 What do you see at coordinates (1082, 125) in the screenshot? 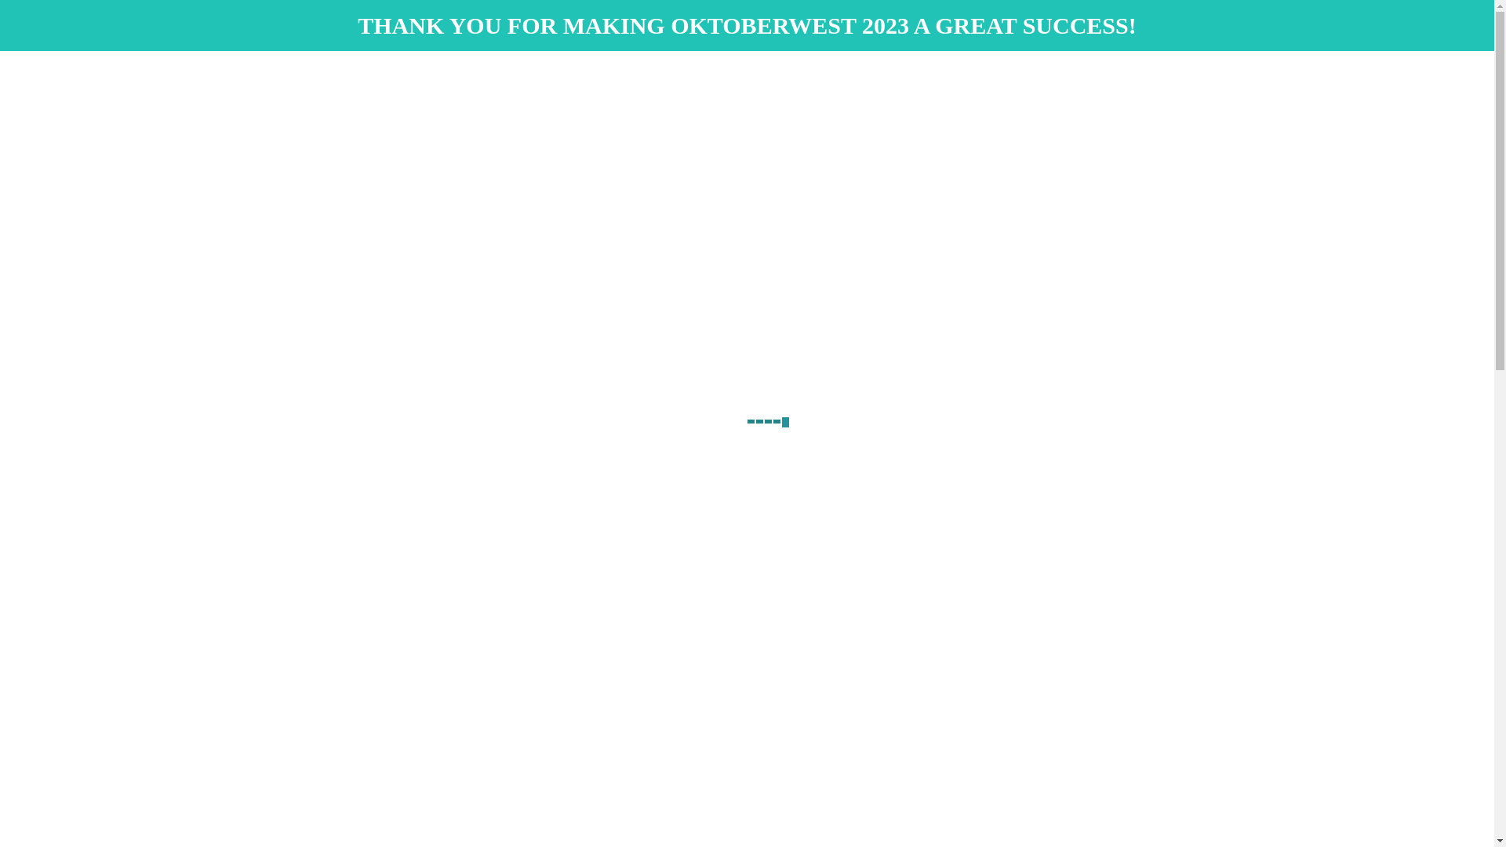
I see `Get Involved` at bounding box center [1082, 125].